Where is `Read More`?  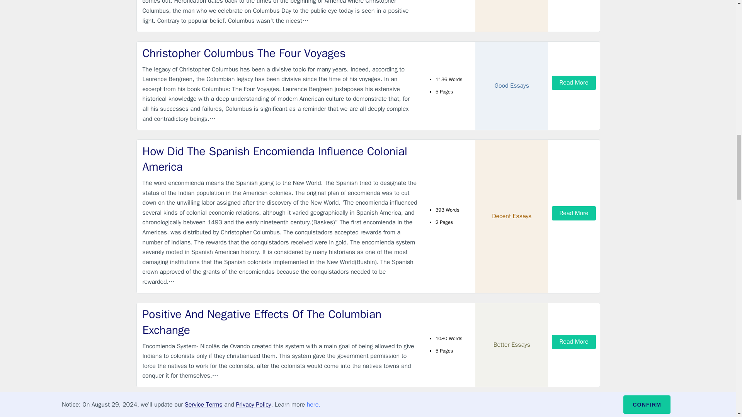 Read More is located at coordinates (574, 213).